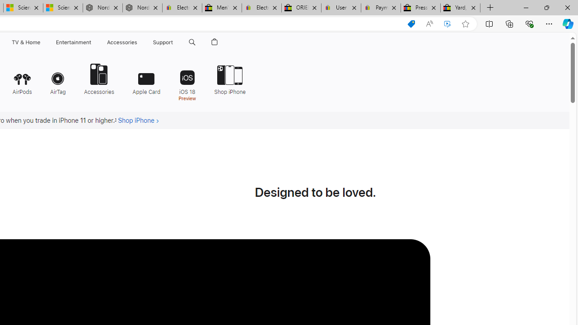 The height and width of the screenshot is (325, 578). I want to click on Apple Card, so click(146, 79).